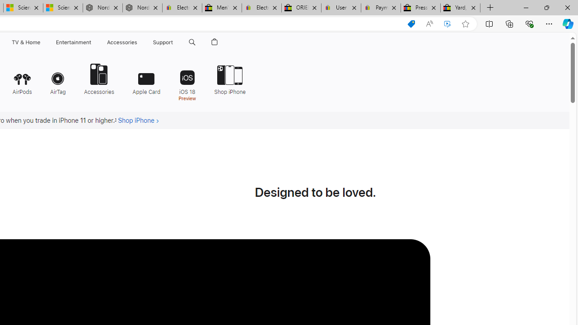 The height and width of the screenshot is (325, 578). I want to click on Apple Card, so click(146, 79).